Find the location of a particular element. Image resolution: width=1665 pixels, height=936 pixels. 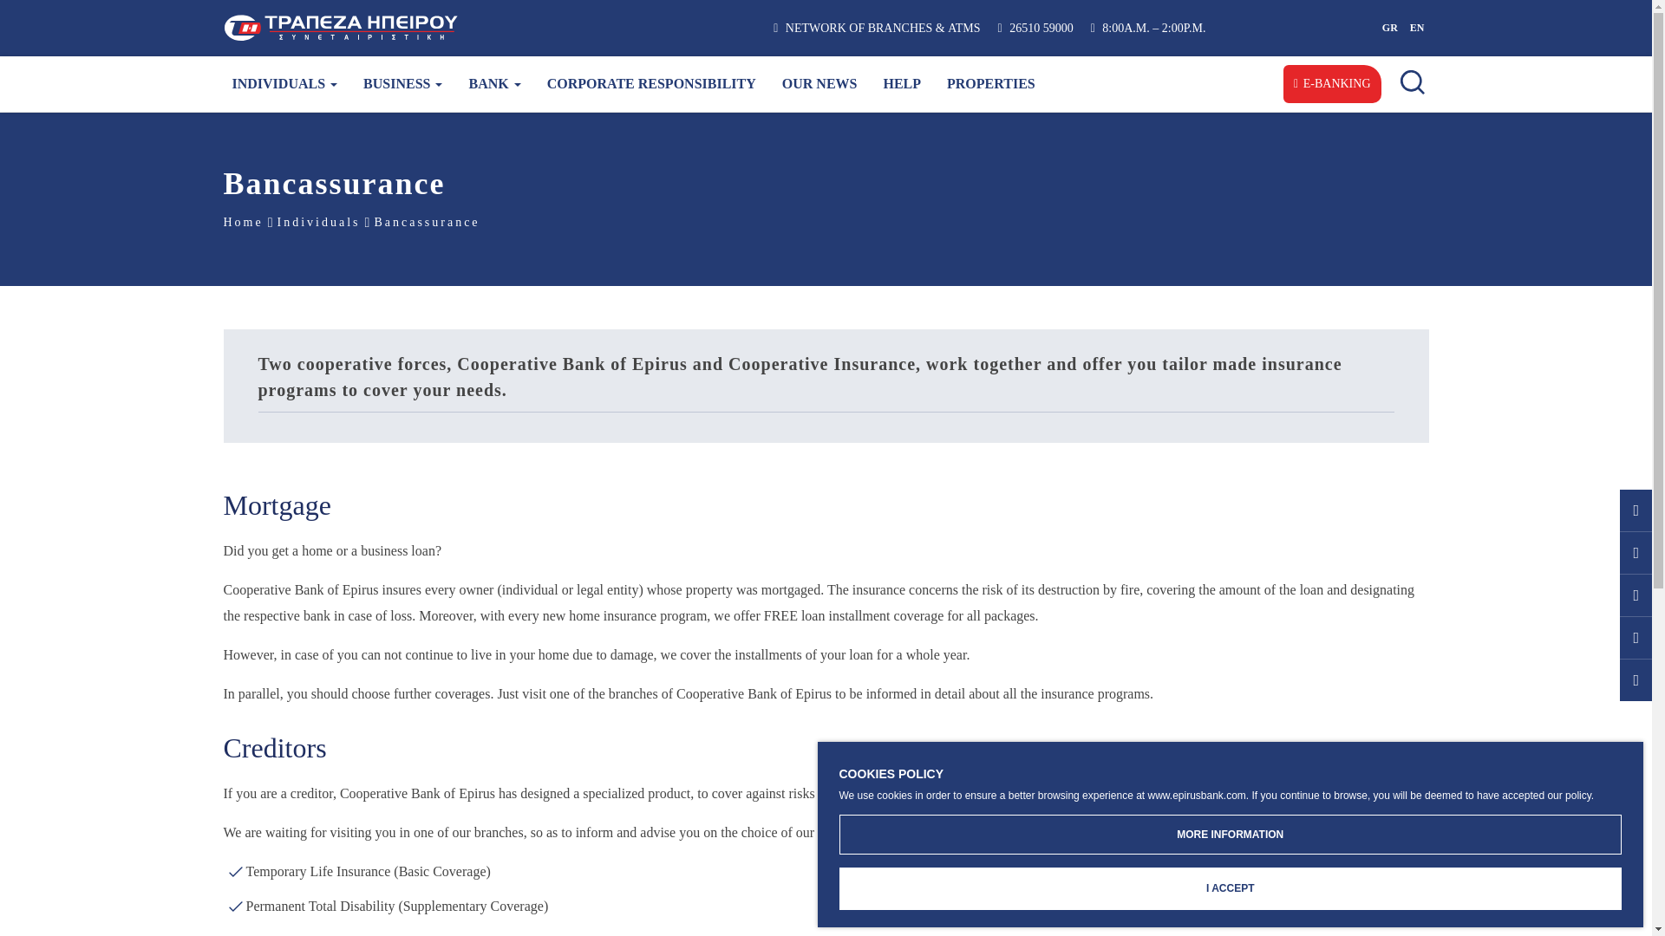

EN is located at coordinates (1417, 29).